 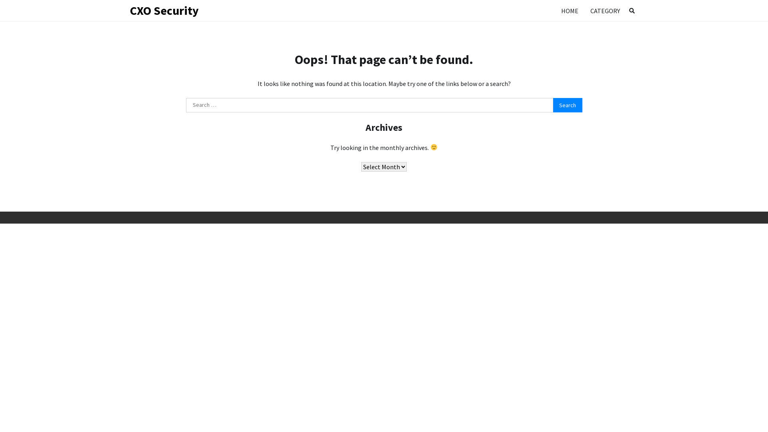 I want to click on Search, so click(x=632, y=11).